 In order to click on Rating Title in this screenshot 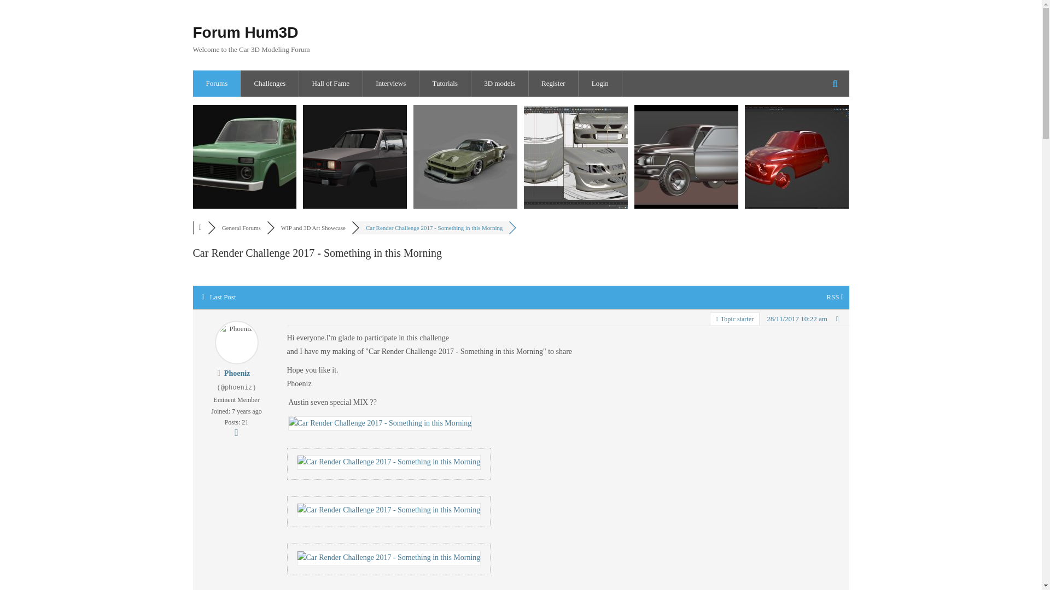, I will do `click(236, 400)`.